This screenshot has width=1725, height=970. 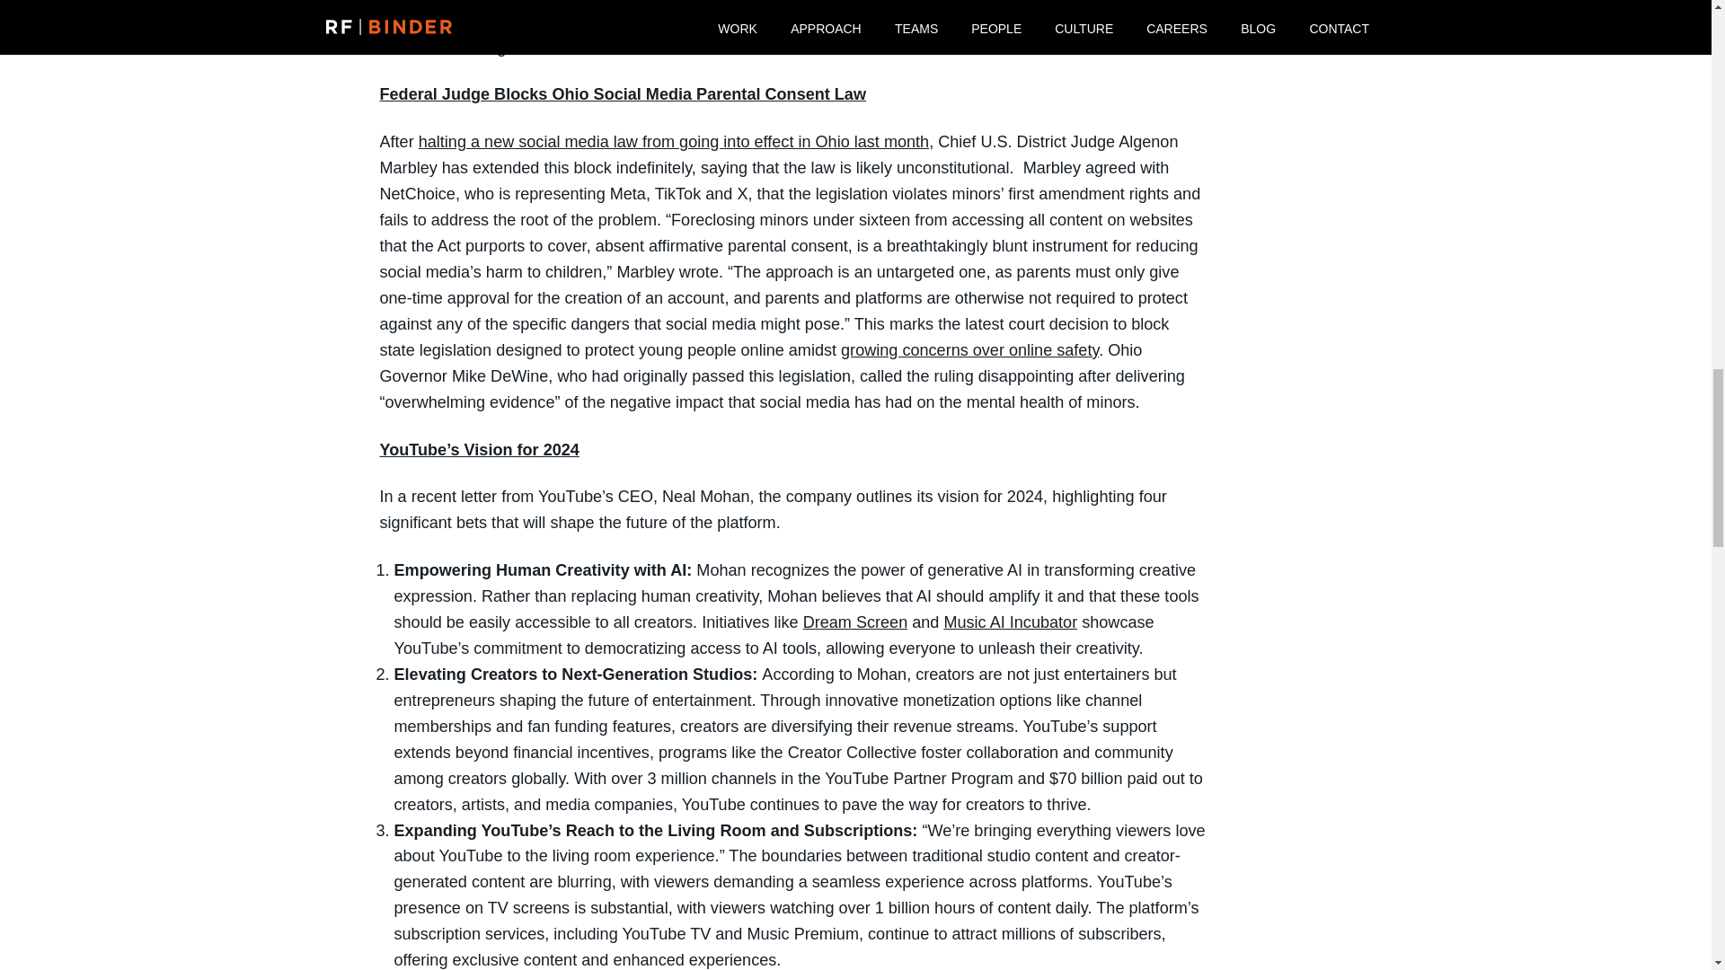 What do you see at coordinates (1010, 622) in the screenshot?
I see `Music AI Incubator` at bounding box center [1010, 622].